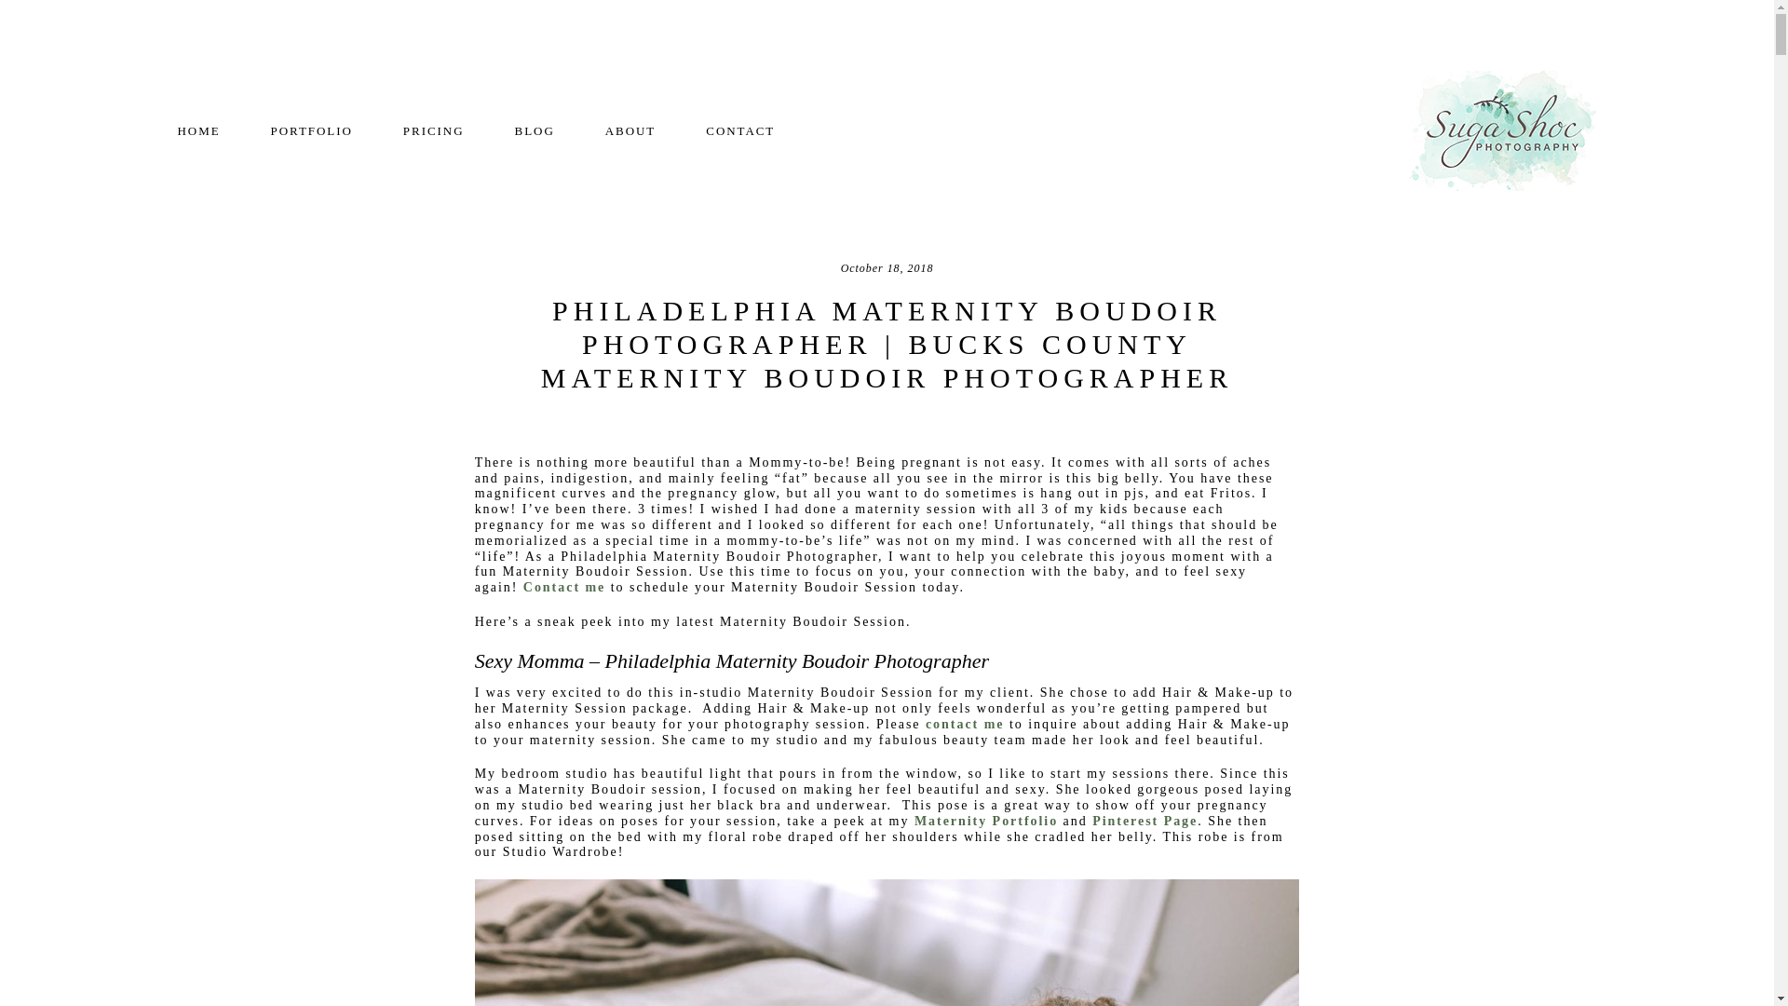 This screenshot has height=1006, width=1788. I want to click on BLOG, so click(535, 130).